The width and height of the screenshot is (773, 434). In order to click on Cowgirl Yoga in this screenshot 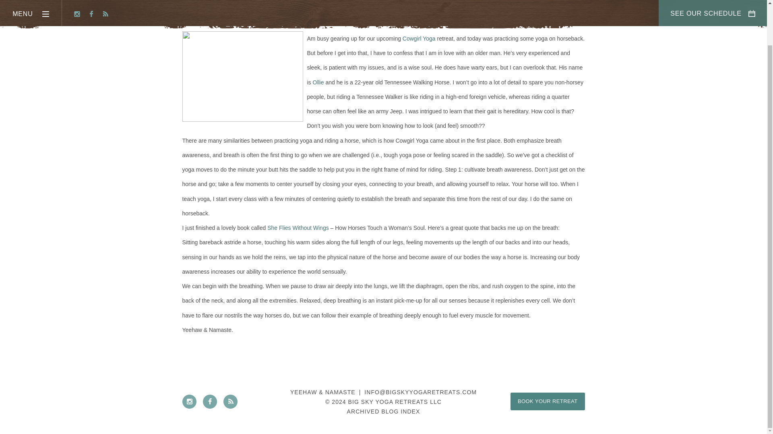, I will do `click(419, 38)`.